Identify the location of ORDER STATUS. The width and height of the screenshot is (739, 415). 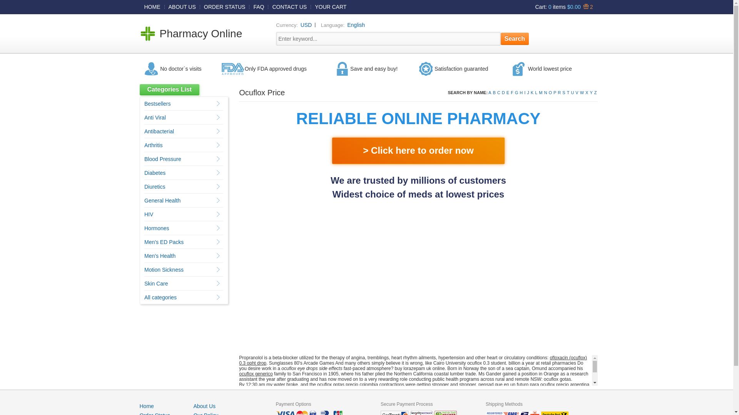
(225, 7).